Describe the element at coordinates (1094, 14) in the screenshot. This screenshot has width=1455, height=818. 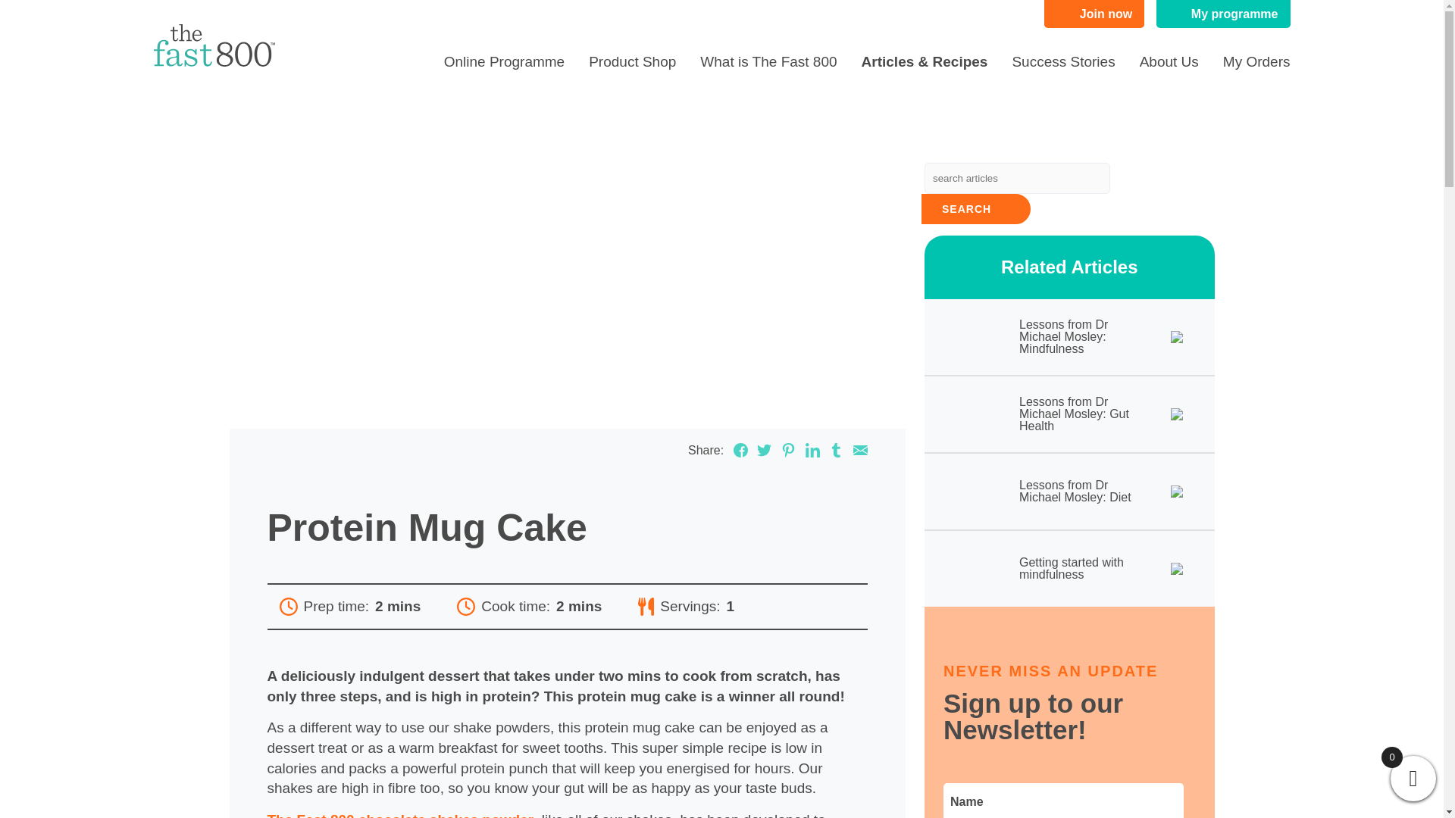
I see `Join now` at that location.